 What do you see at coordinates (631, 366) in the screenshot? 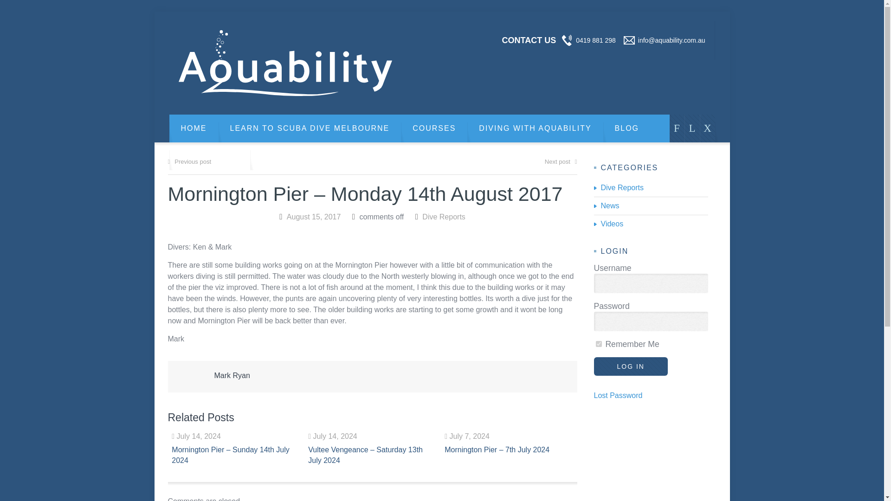
I see `Log In` at bounding box center [631, 366].